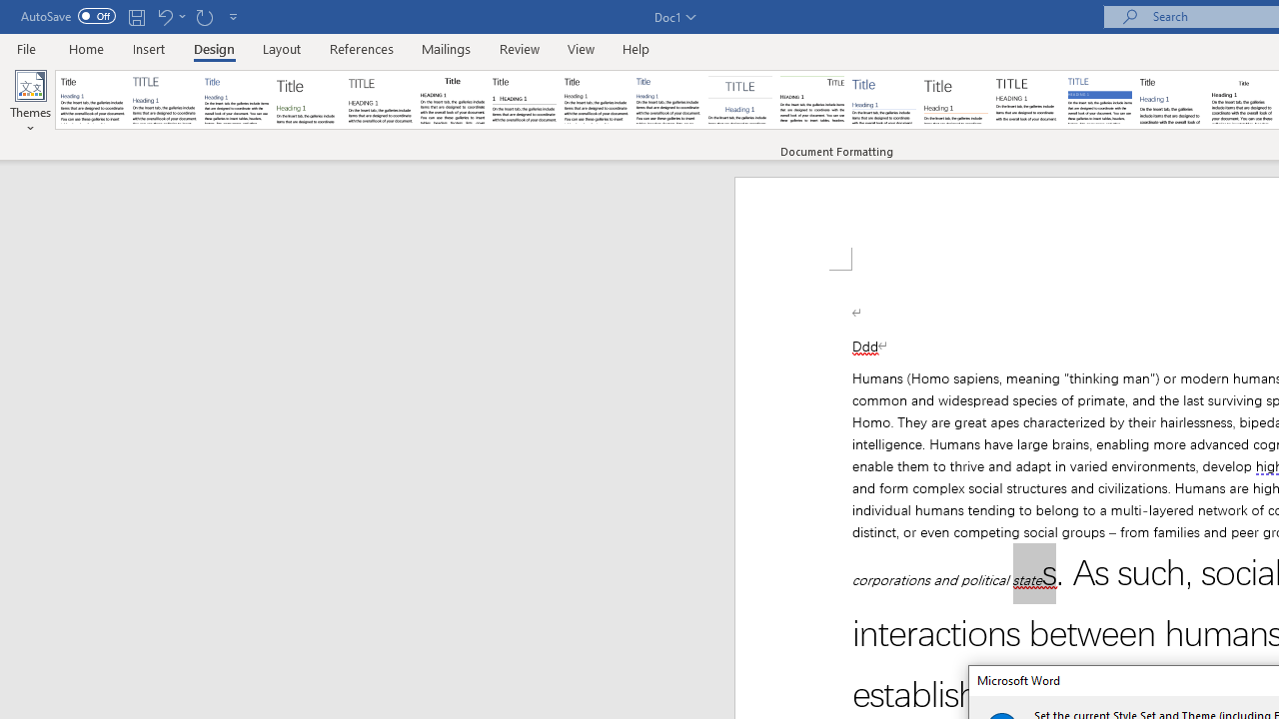  Describe the element at coordinates (30, 102) in the screenshot. I see `Themes` at that location.